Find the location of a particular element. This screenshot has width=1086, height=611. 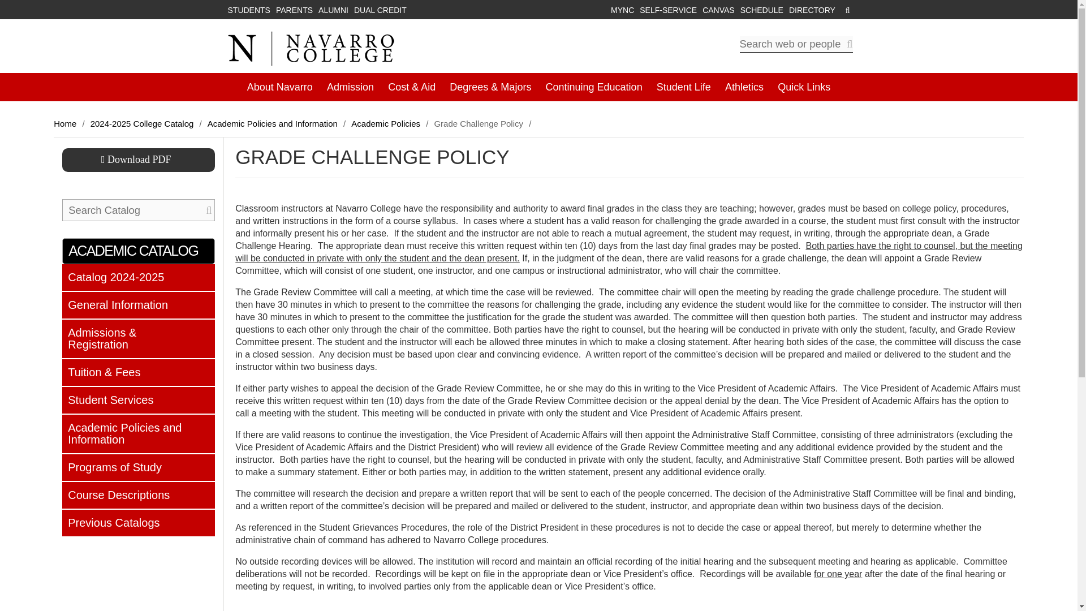

MYNC is located at coordinates (619, 10).